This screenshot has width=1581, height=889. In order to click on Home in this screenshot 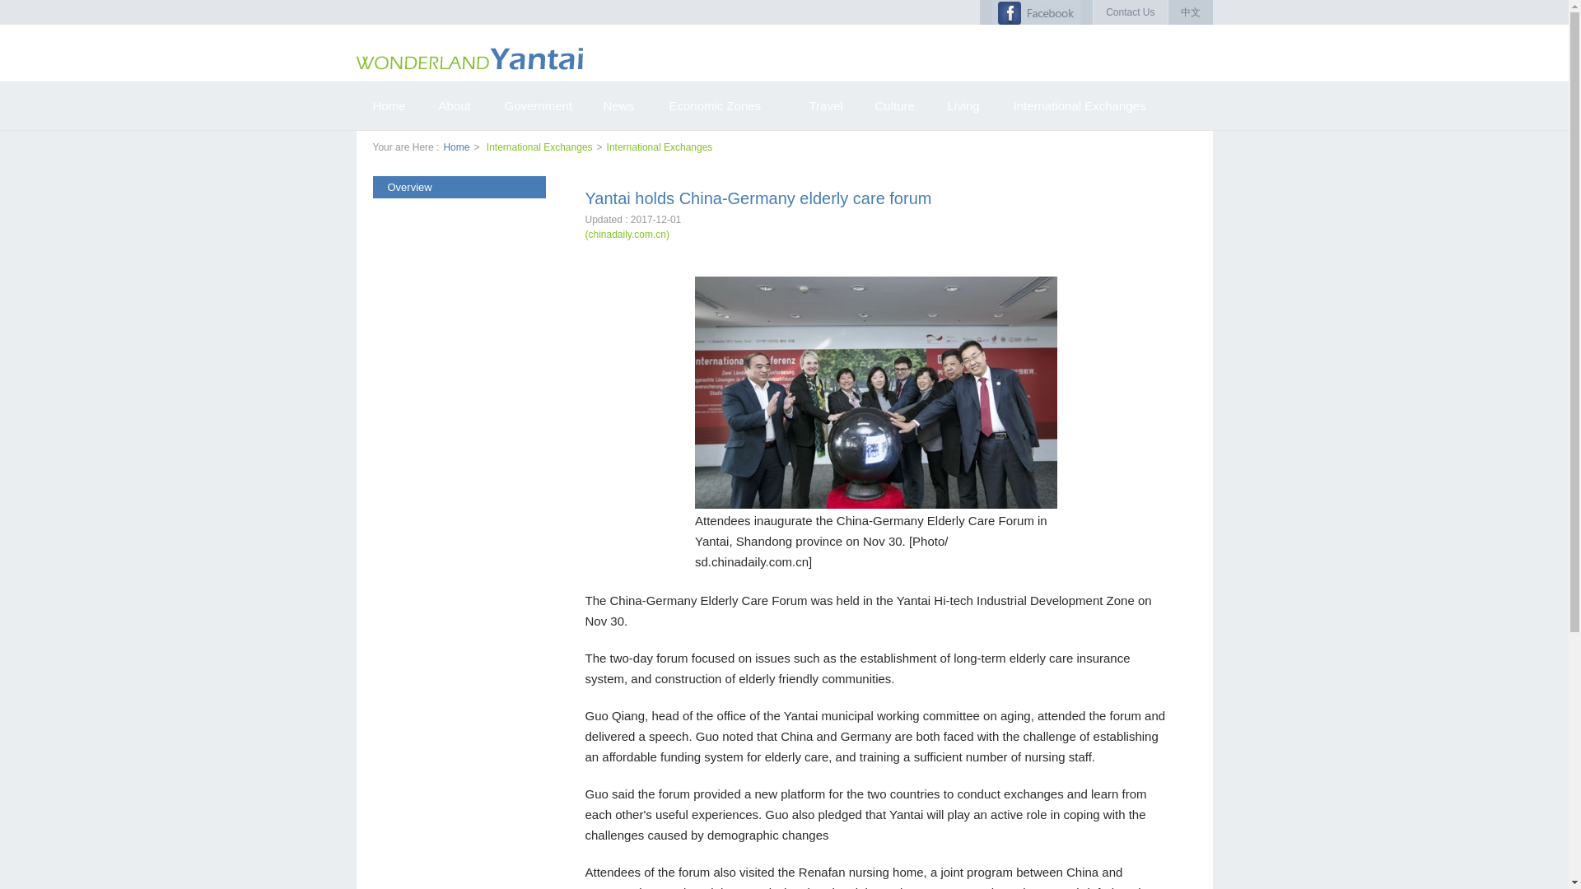, I will do `click(389, 105)`.